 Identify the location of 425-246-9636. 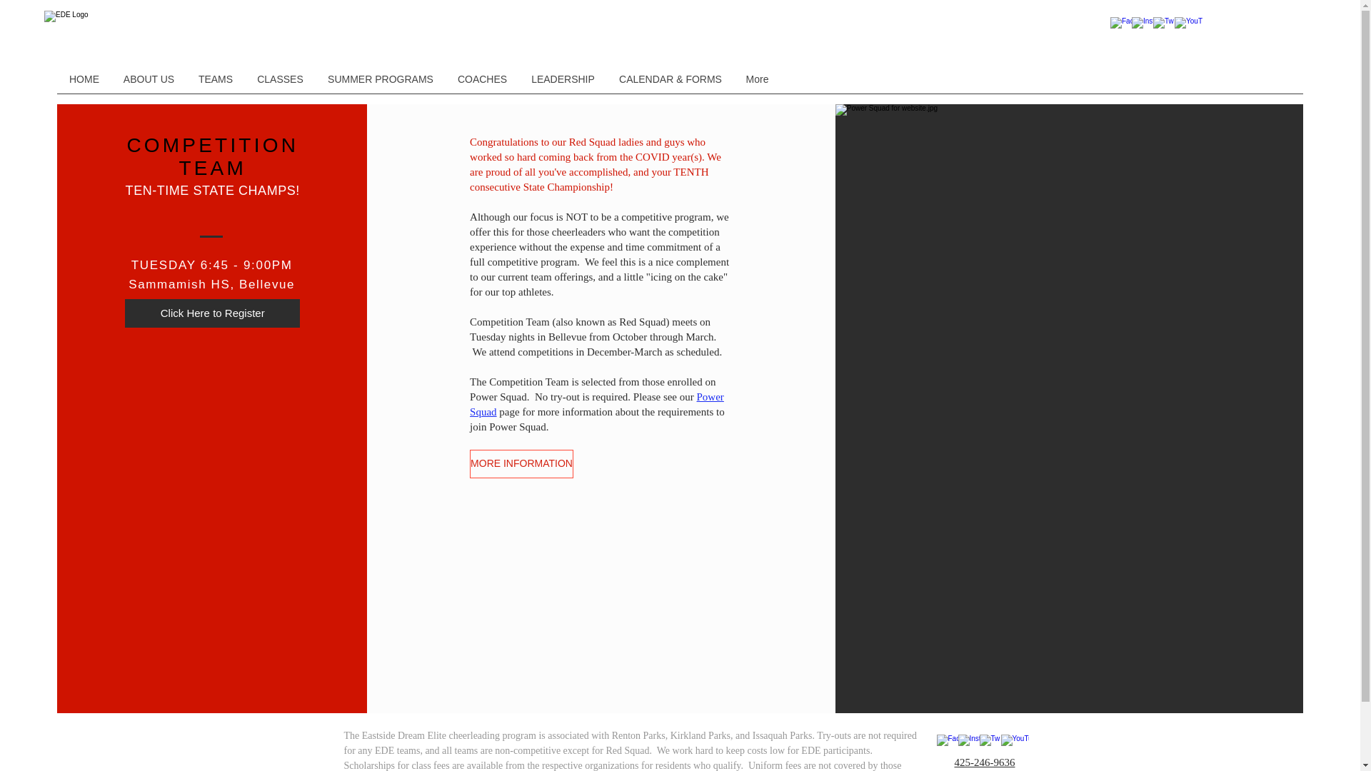
(984, 762).